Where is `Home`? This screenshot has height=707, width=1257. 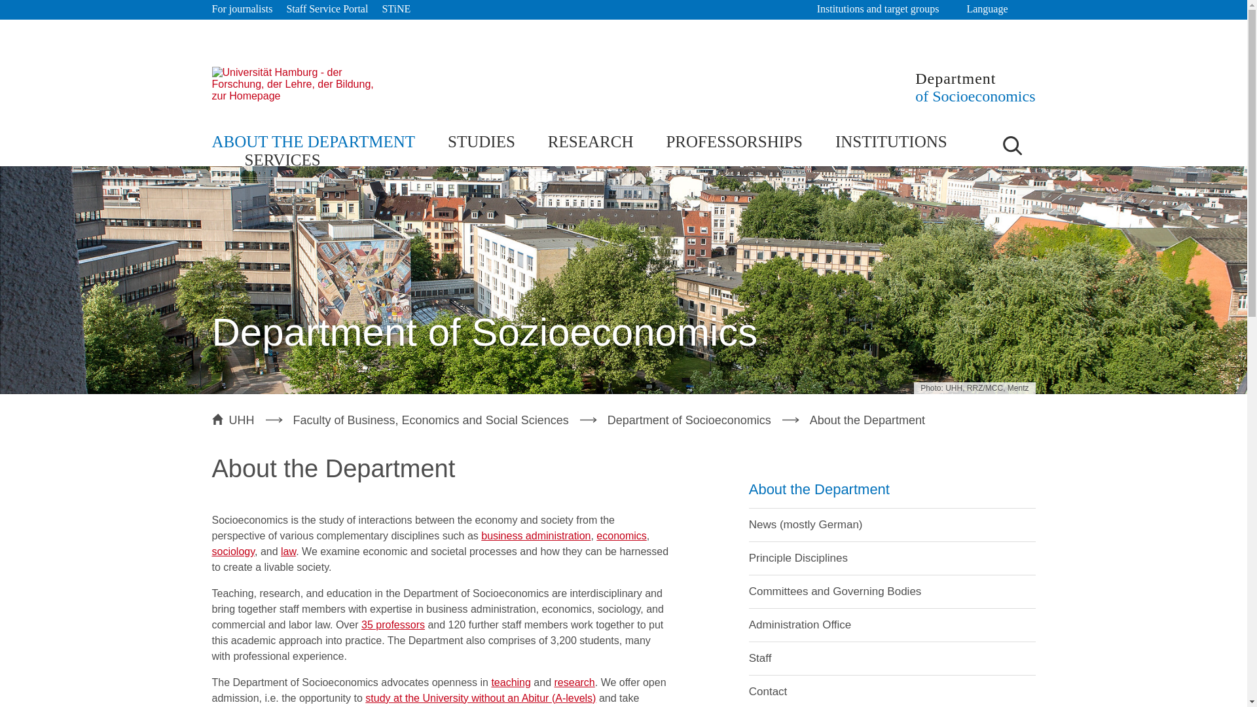
Home is located at coordinates (300, 84).